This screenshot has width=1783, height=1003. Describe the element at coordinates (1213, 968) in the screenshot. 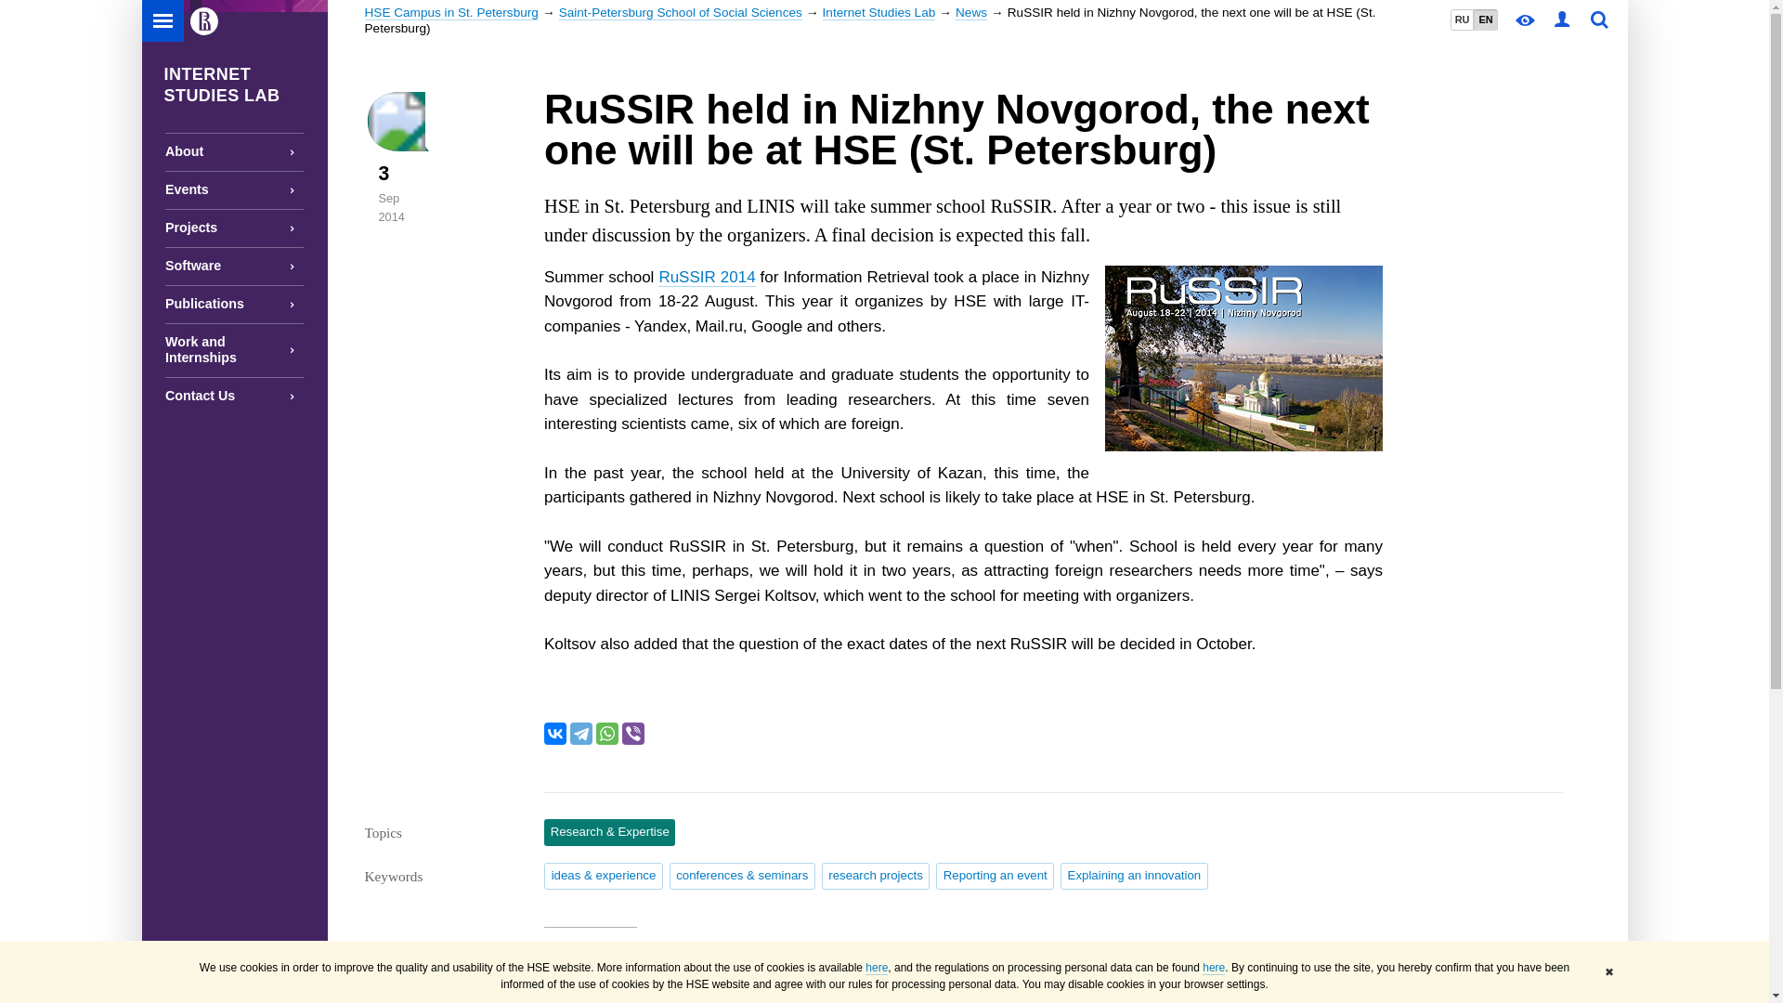

I see `here` at that location.